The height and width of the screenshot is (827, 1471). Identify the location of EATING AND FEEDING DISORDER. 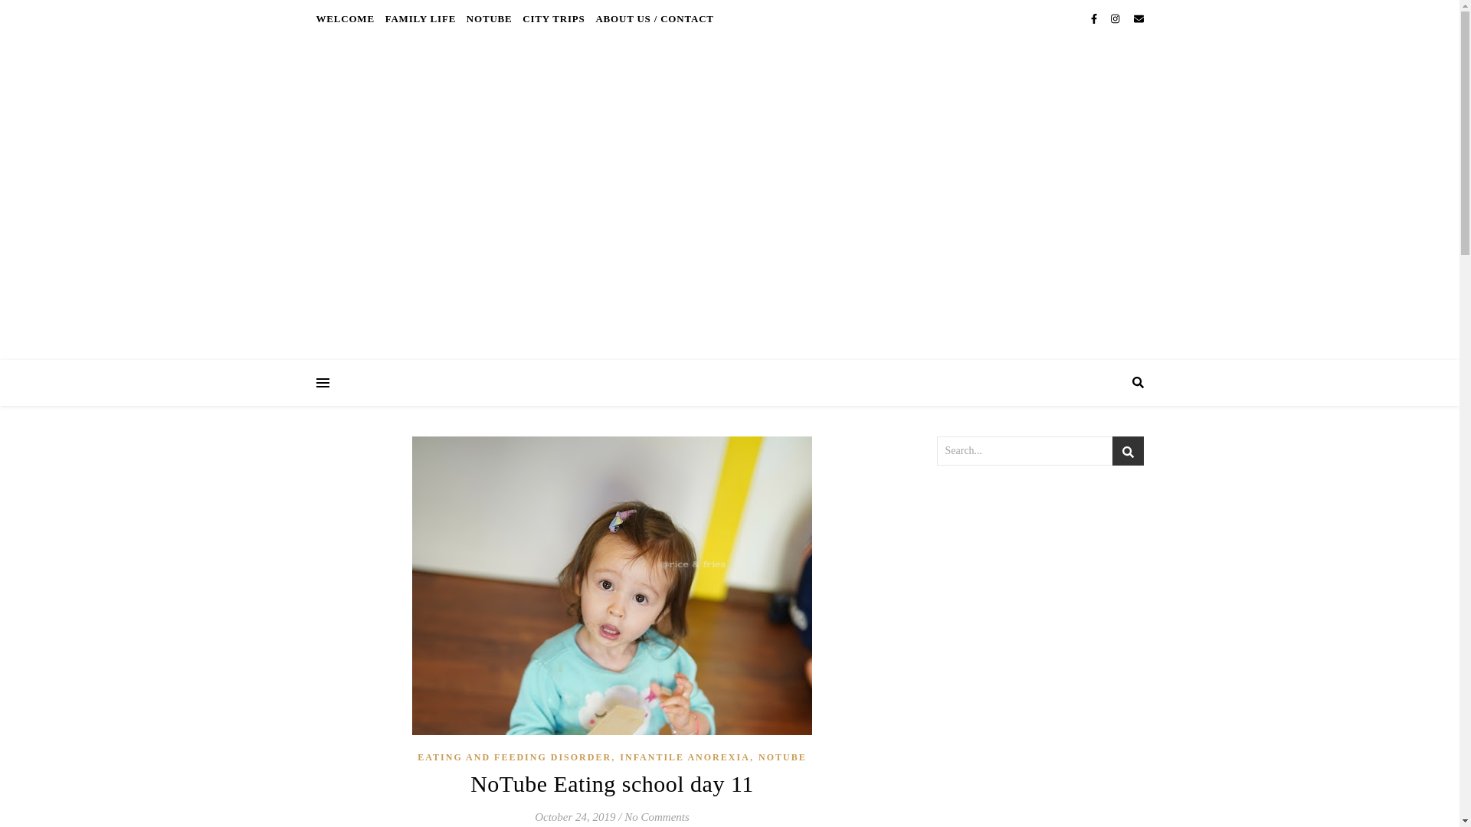
(515, 757).